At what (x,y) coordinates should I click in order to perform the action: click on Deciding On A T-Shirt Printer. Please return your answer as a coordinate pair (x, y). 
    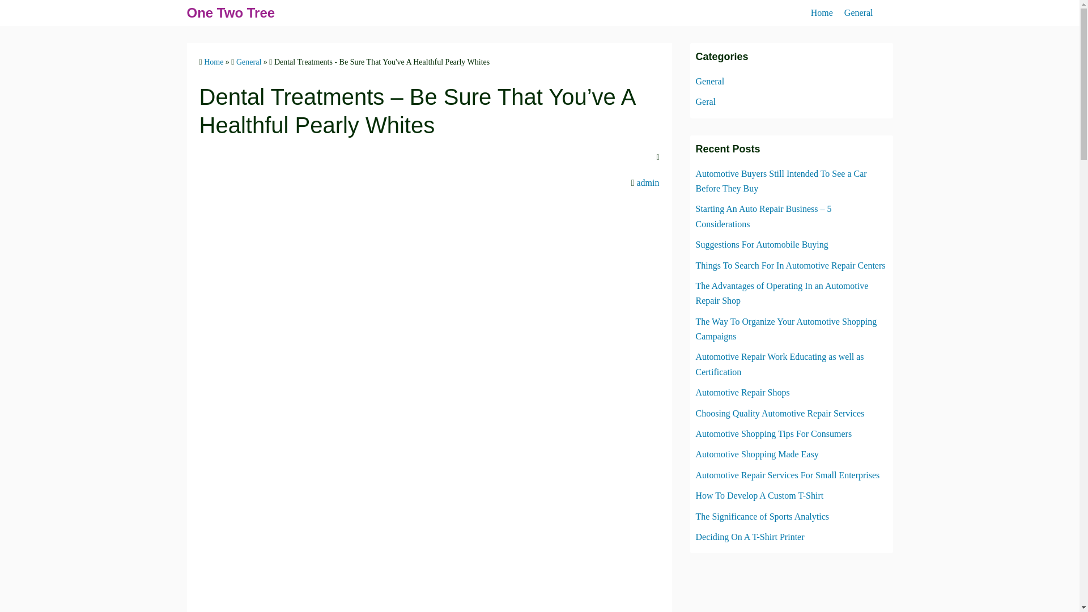
    Looking at the image, I should click on (750, 536).